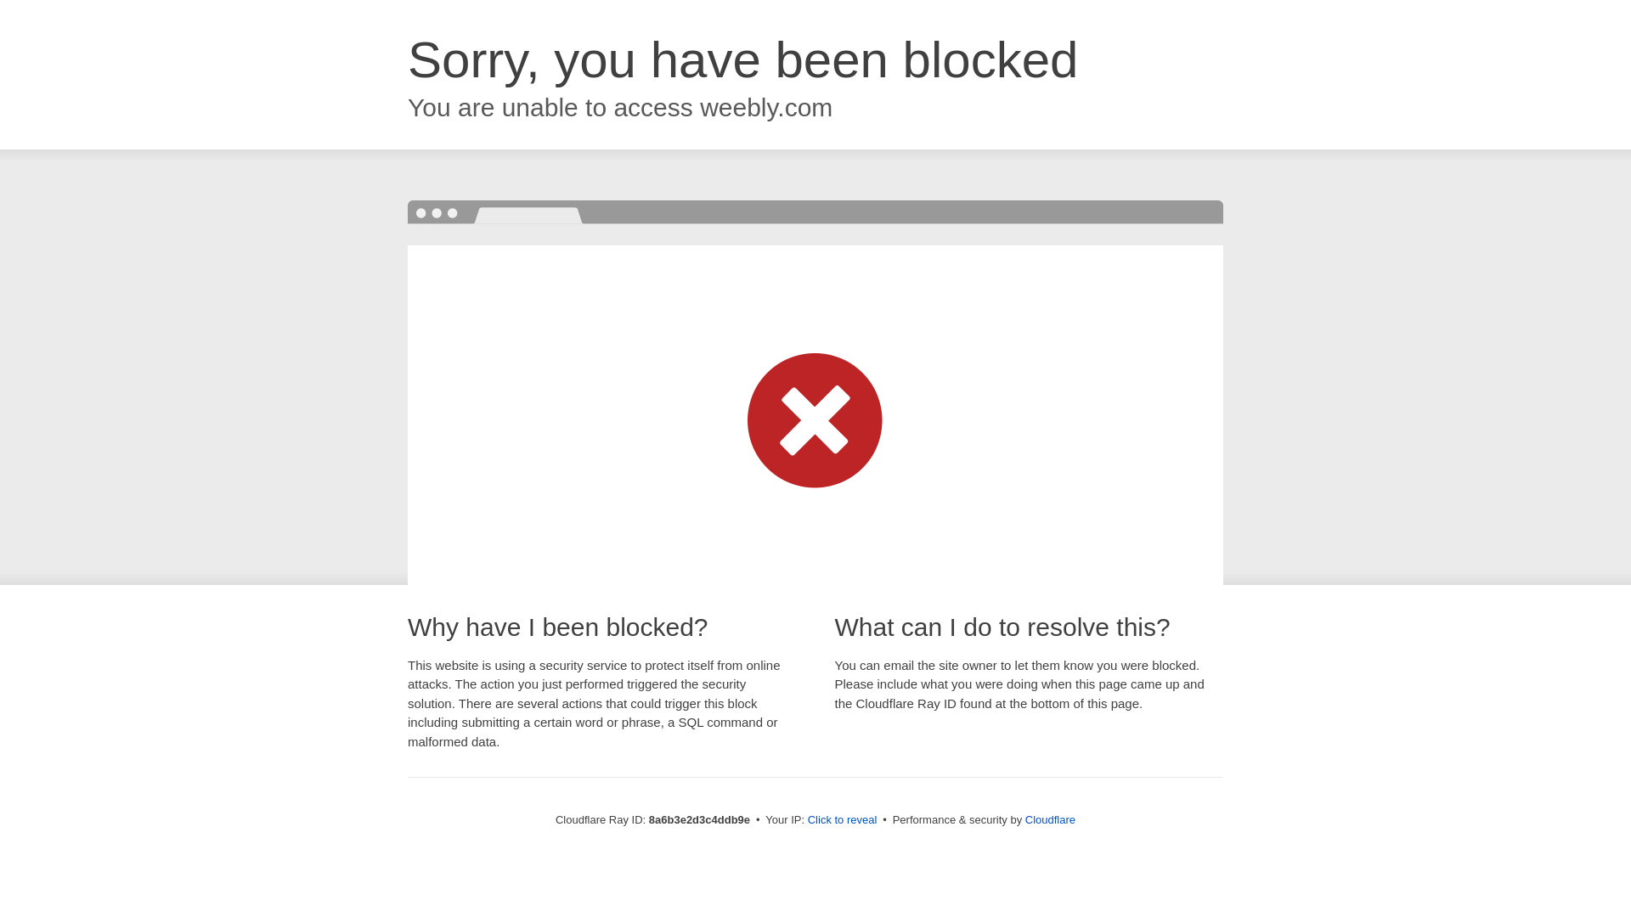 This screenshot has height=917, width=1631. What do you see at coordinates (842, 820) in the screenshot?
I see `Click to reveal` at bounding box center [842, 820].